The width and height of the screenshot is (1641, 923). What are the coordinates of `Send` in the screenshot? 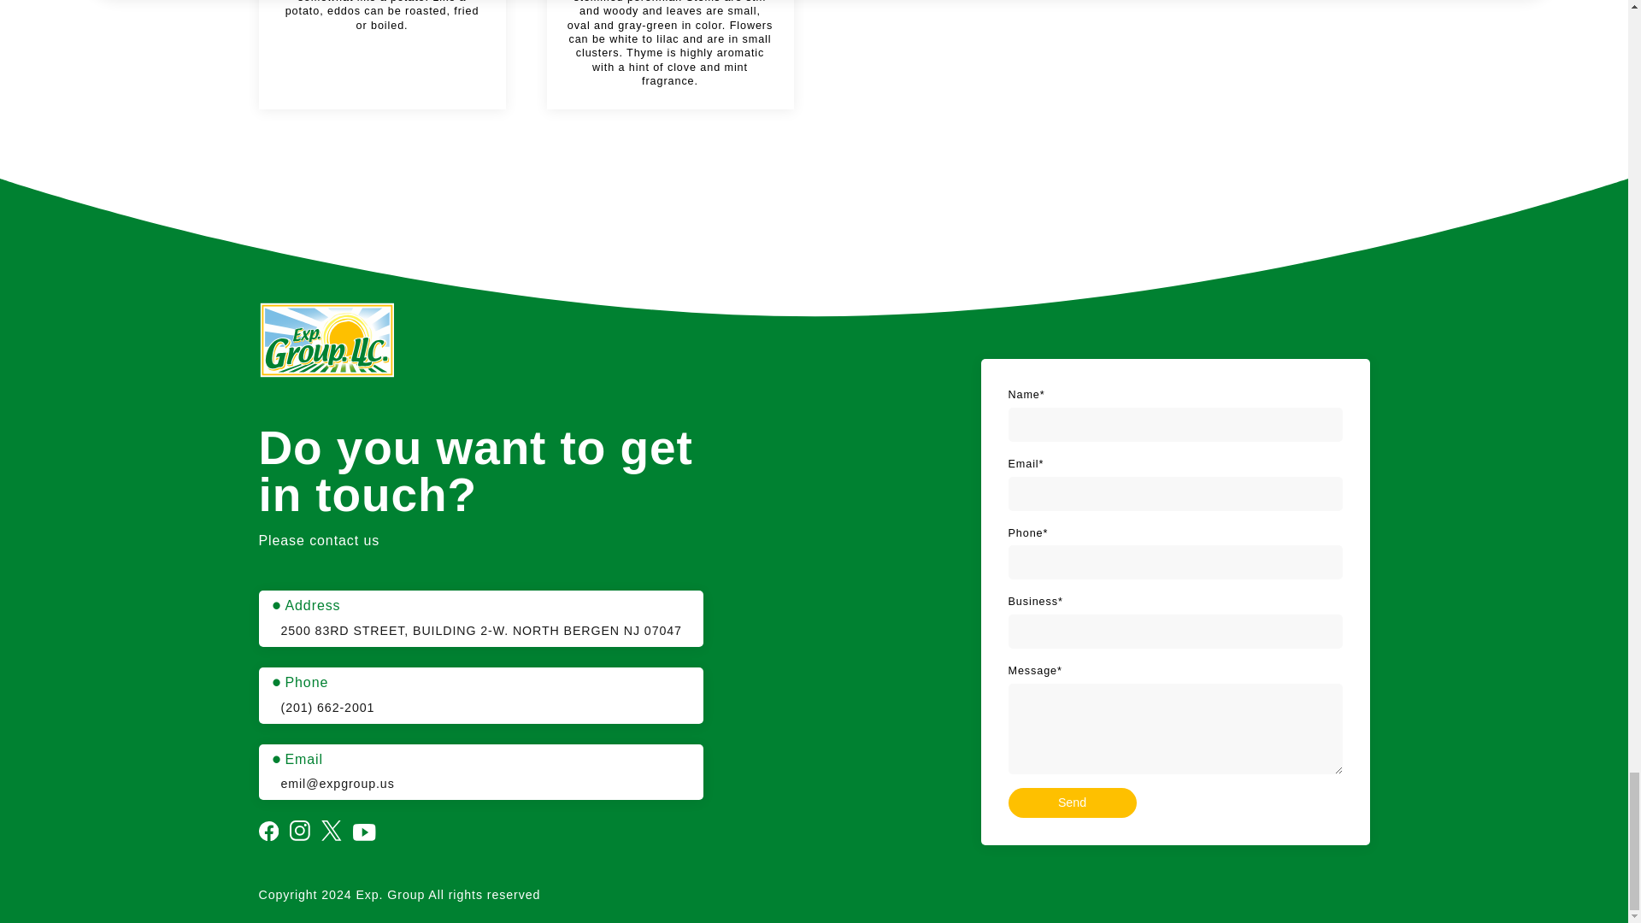 It's located at (1073, 802).